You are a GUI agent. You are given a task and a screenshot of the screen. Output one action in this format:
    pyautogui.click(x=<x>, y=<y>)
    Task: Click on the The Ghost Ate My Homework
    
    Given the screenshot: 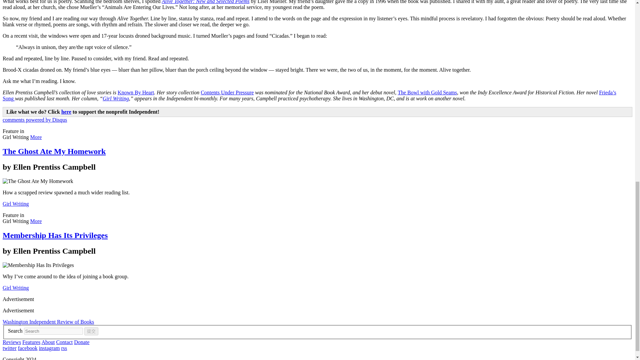 What is the action you would take?
    pyautogui.click(x=54, y=151)
    